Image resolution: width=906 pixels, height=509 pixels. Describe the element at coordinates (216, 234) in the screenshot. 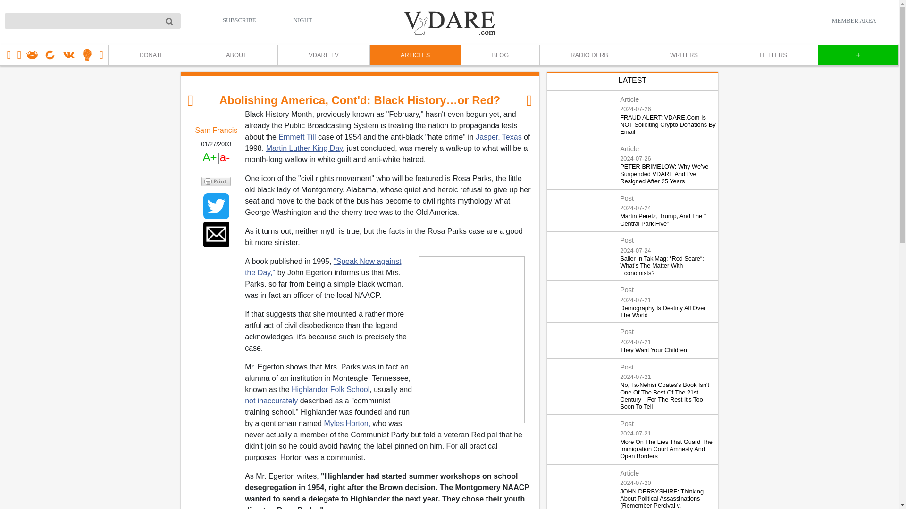

I see `Share to Email` at that location.